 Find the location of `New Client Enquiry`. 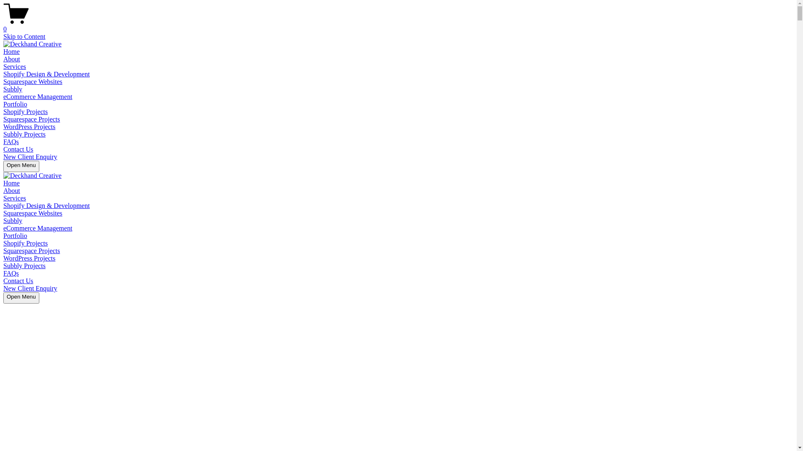

New Client Enquiry is located at coordinates (30, 288).